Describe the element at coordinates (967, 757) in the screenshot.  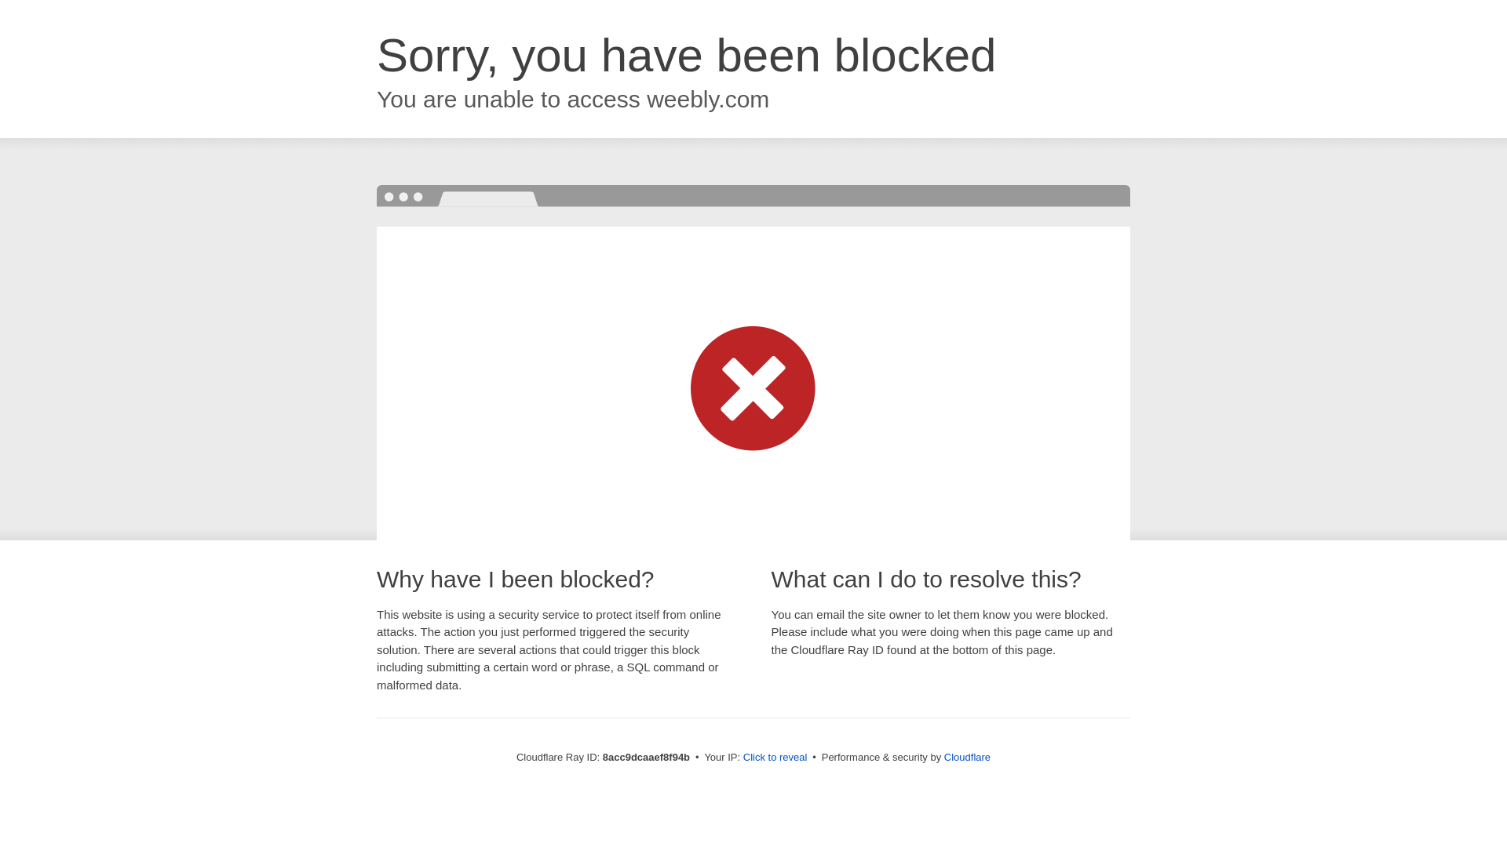
I see `Cloudflare` at that location.